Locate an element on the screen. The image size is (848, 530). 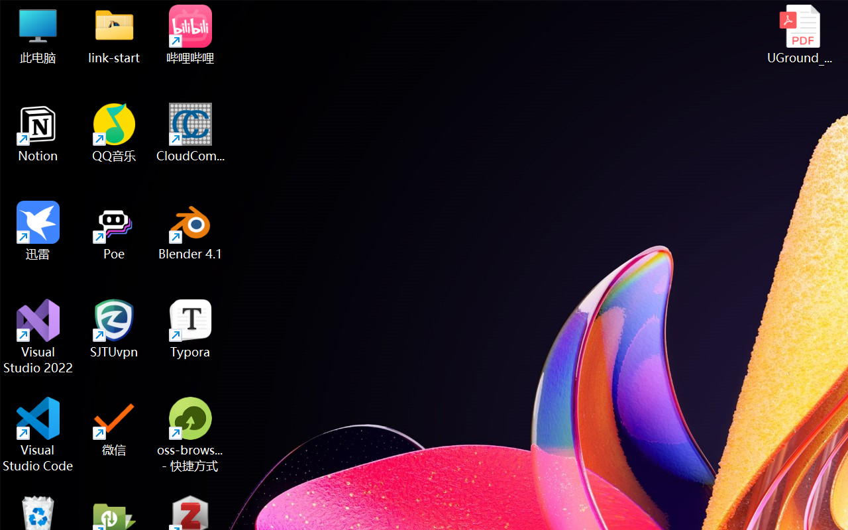
Visual Studio Code is located at coordinates (38, 435).